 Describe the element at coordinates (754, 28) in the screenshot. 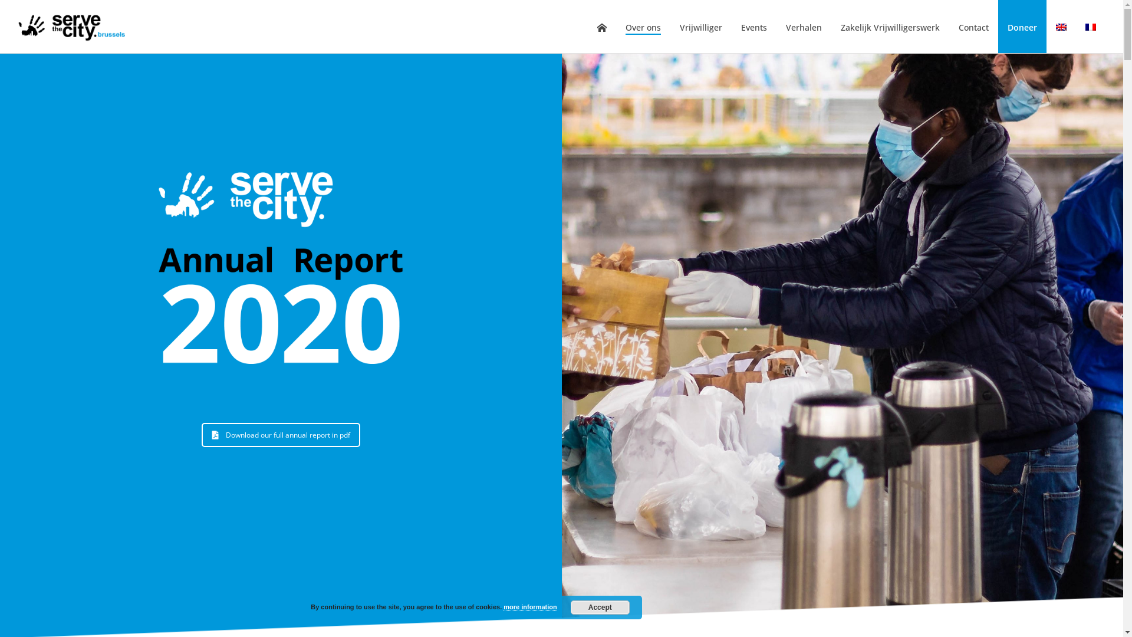

I see `Events` at that location.